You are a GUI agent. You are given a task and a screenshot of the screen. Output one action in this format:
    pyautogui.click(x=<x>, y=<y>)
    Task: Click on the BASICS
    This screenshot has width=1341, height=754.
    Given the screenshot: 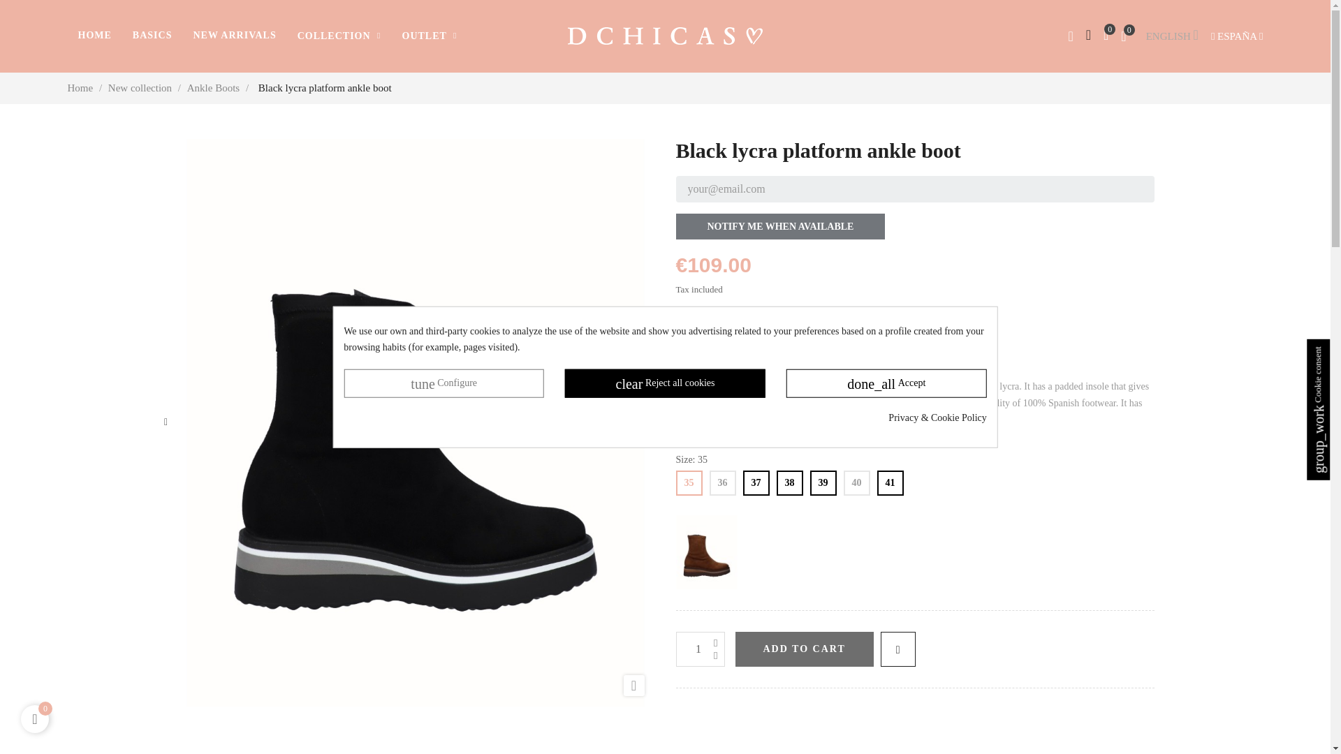 What is the action you would take?
    pyautogui.click(x=152, y=36)
    